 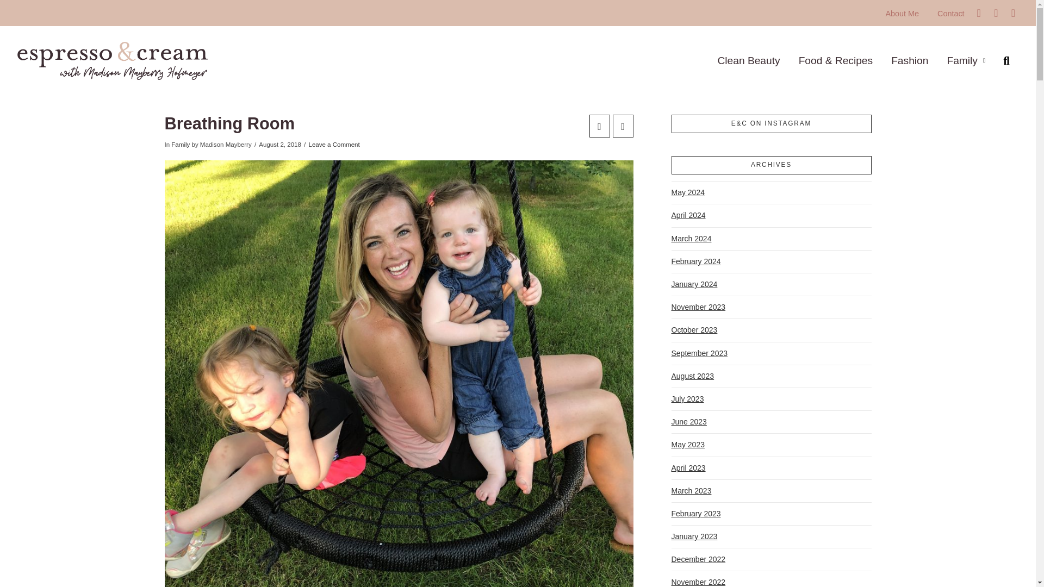 I want to click on November 2022, so click(x=698, y=579).